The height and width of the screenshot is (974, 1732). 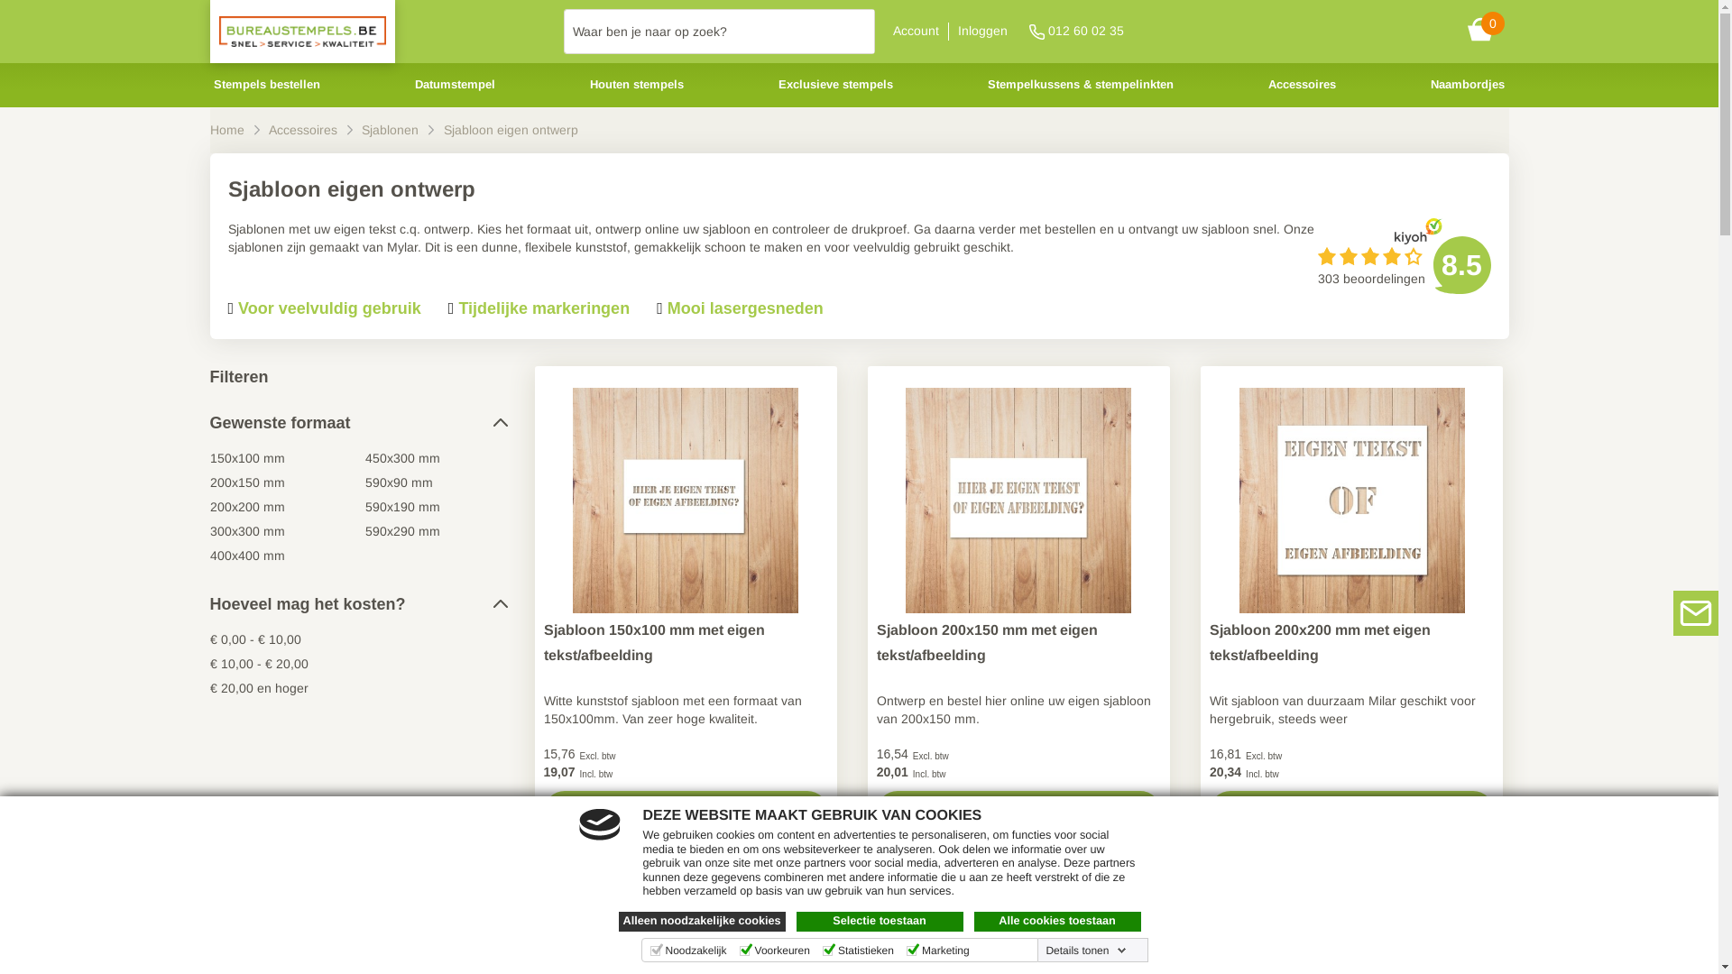 What do you see at coordinates (1487, 32) in the screenshot?
I see `Winkelwagen
0` at bounding box center [1487, 32].